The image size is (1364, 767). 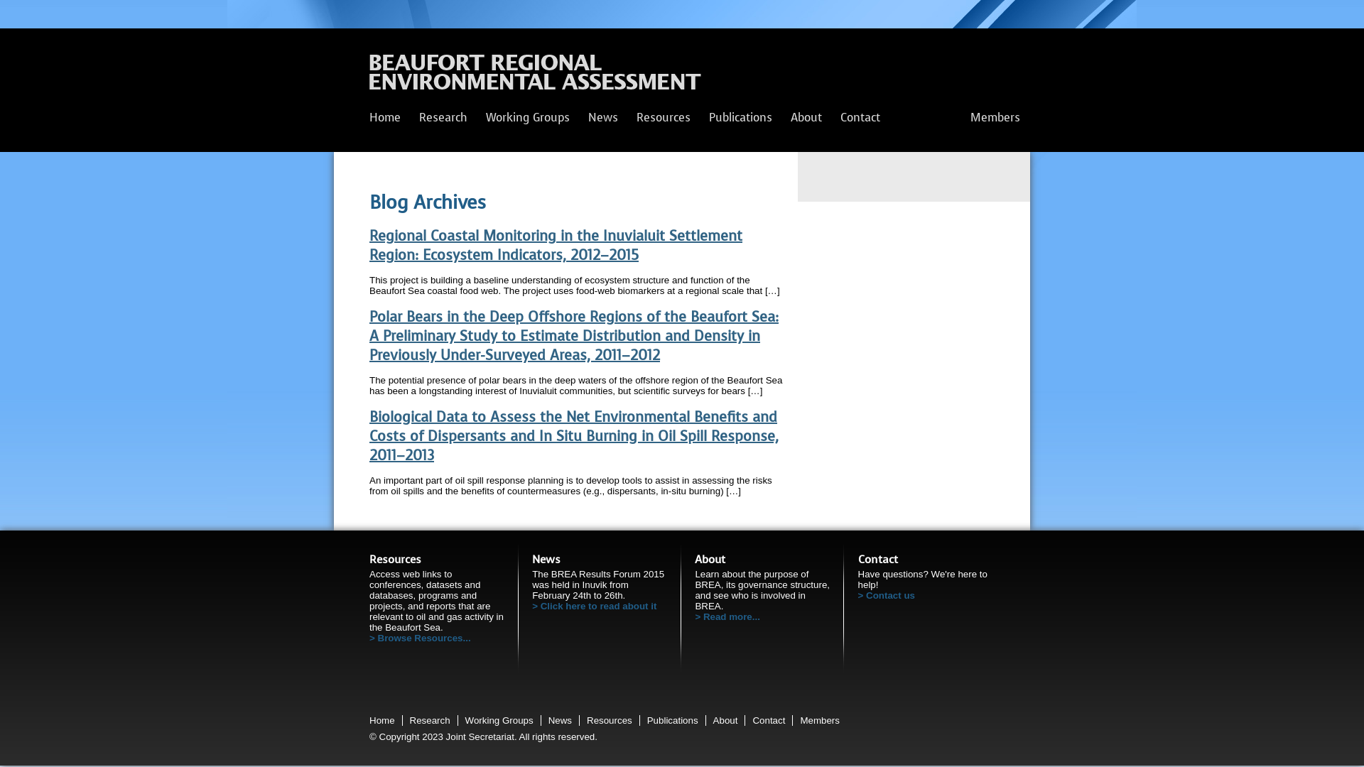 What do you see at coordinates (528, 118) in the screenshot?
I see `Working Groups` at bounding box center [528, 118].